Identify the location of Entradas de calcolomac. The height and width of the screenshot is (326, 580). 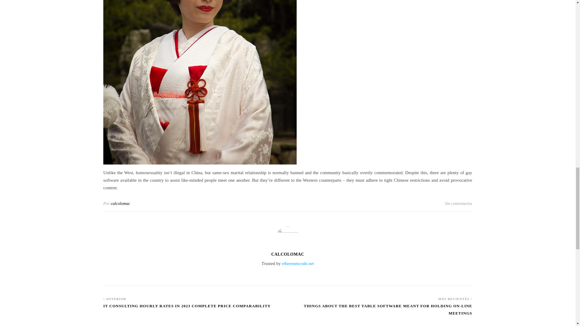
(288, 254).